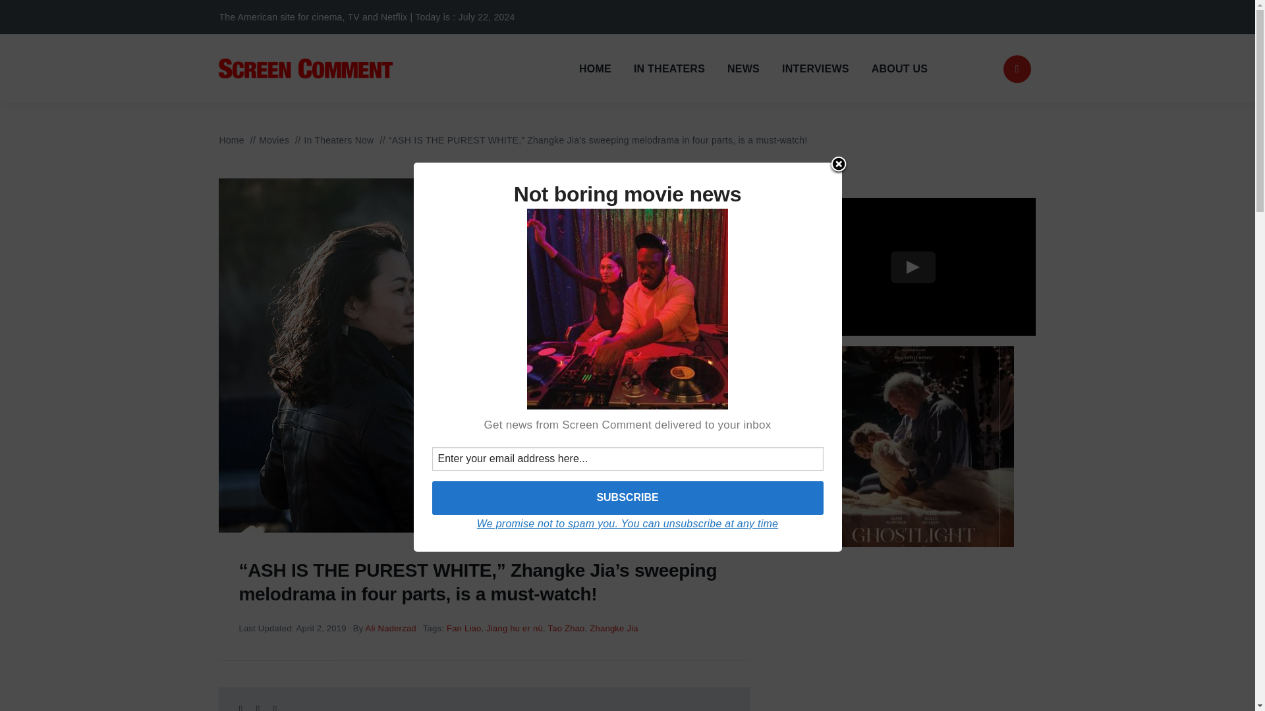  I want to click on Posts by Ali Naderzad, so click(390, 628).